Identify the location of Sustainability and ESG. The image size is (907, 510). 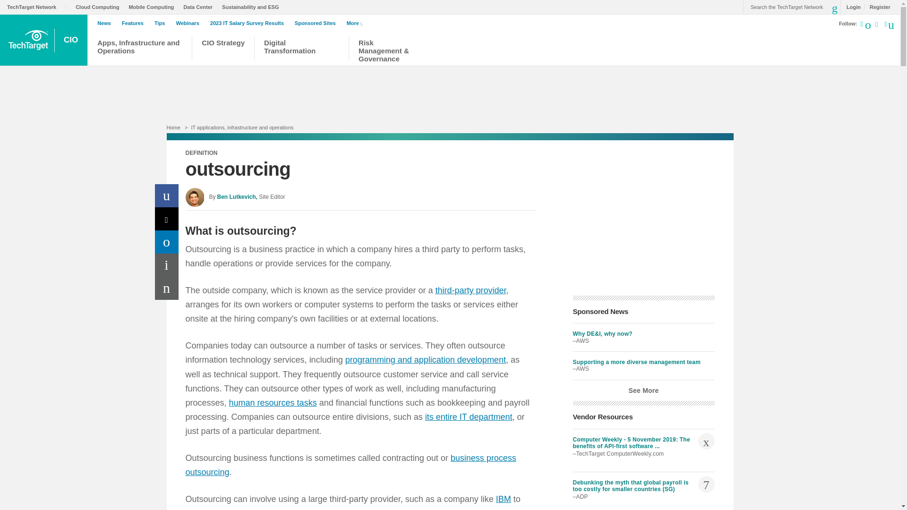
(252, 7).